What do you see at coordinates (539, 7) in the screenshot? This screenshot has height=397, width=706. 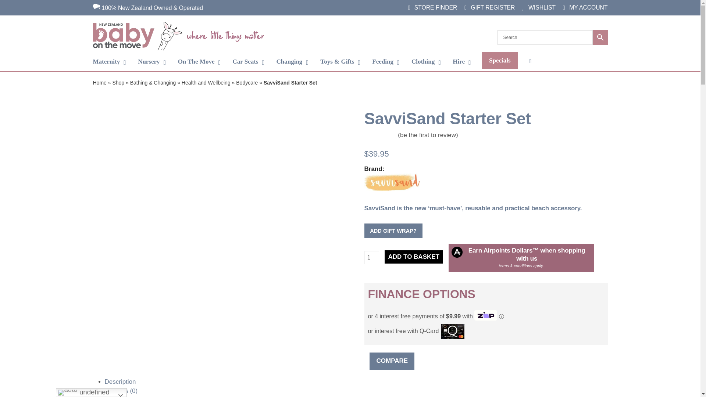 I see `WISHLIST` at bounding box center [539, 7].